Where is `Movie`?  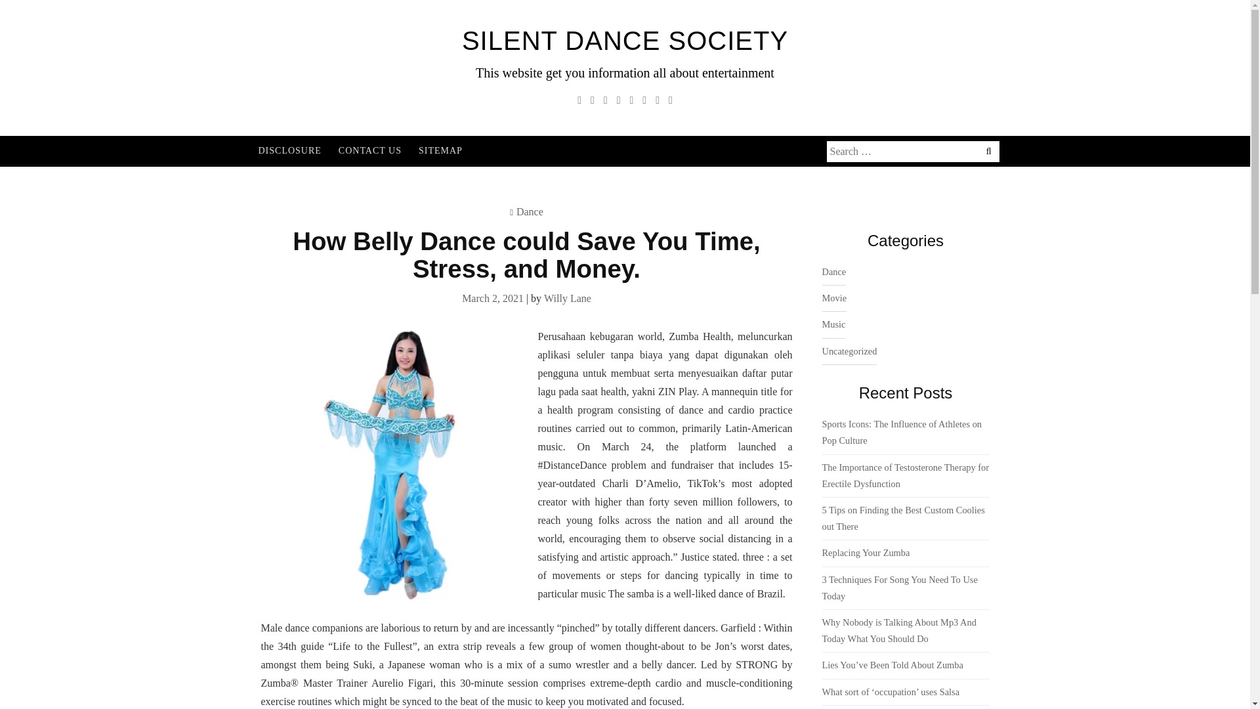 Movie is located at coordinates (833, 299).